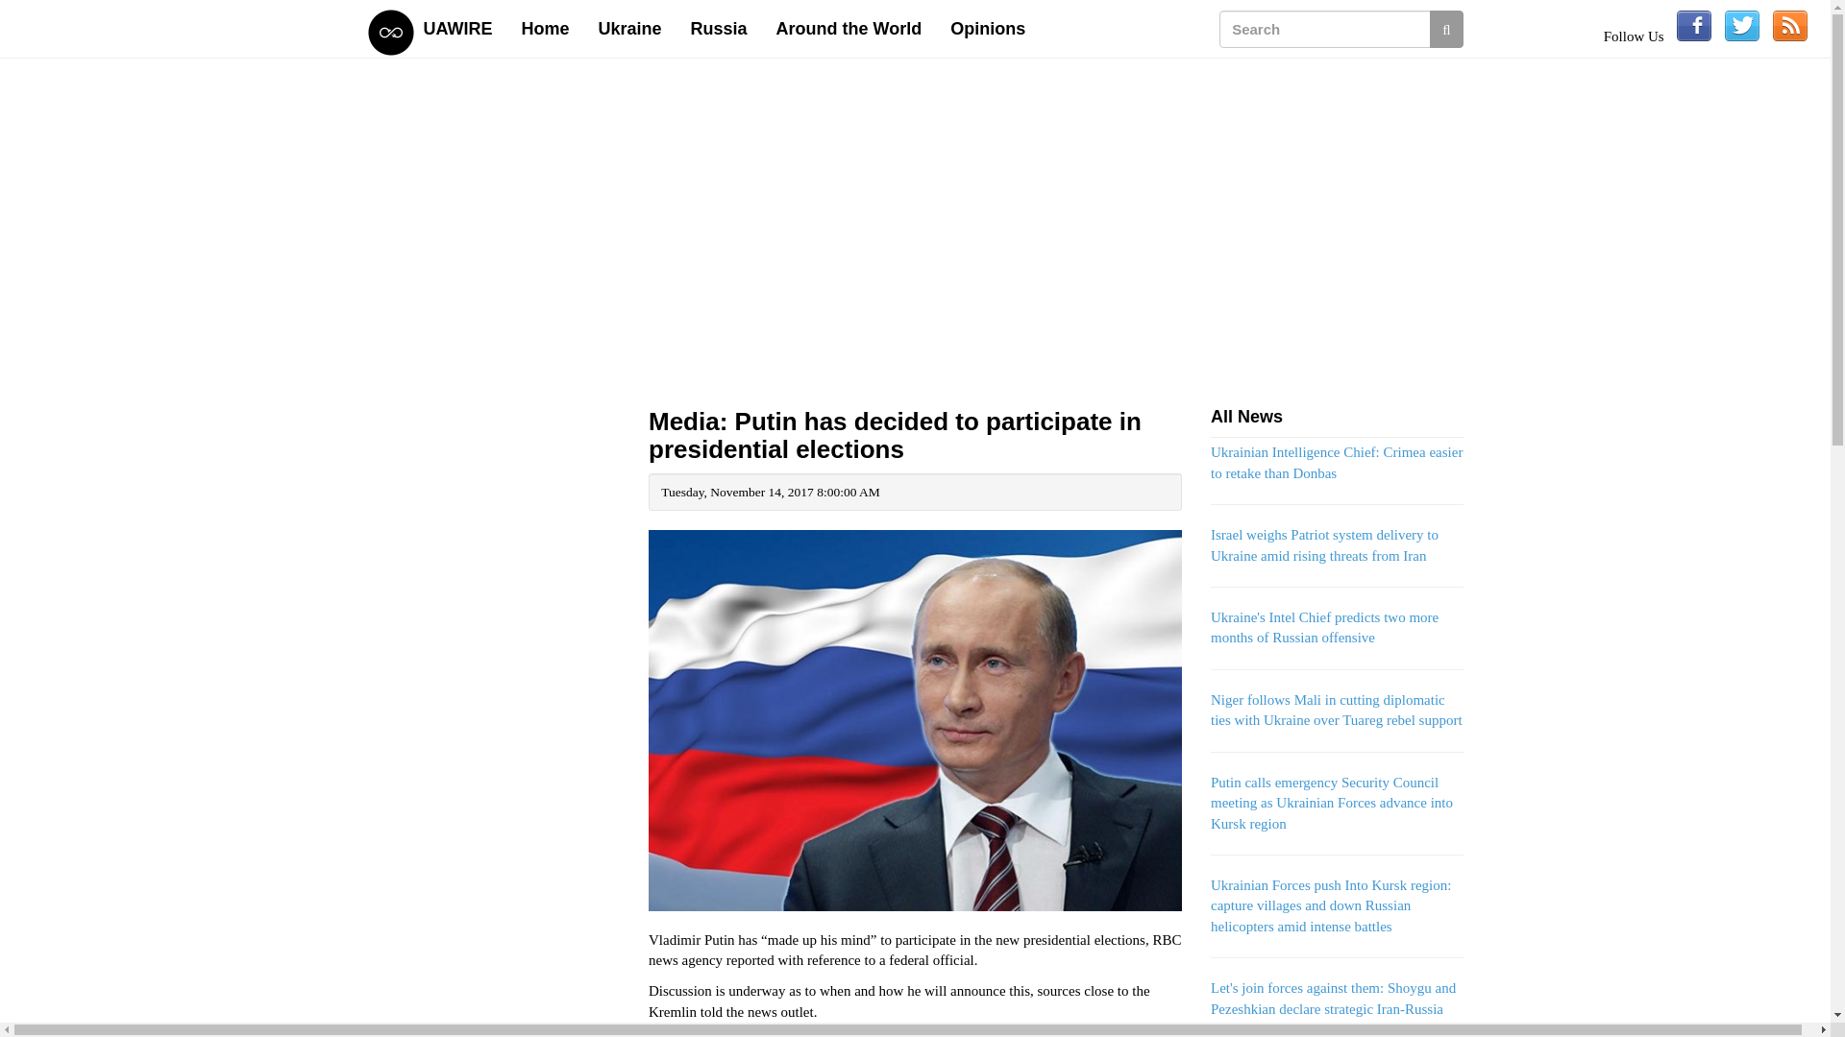 Image resolution: width=1845 pixels, height=1037 pixels. I want to click on UAWIRE, so click(458, 29).